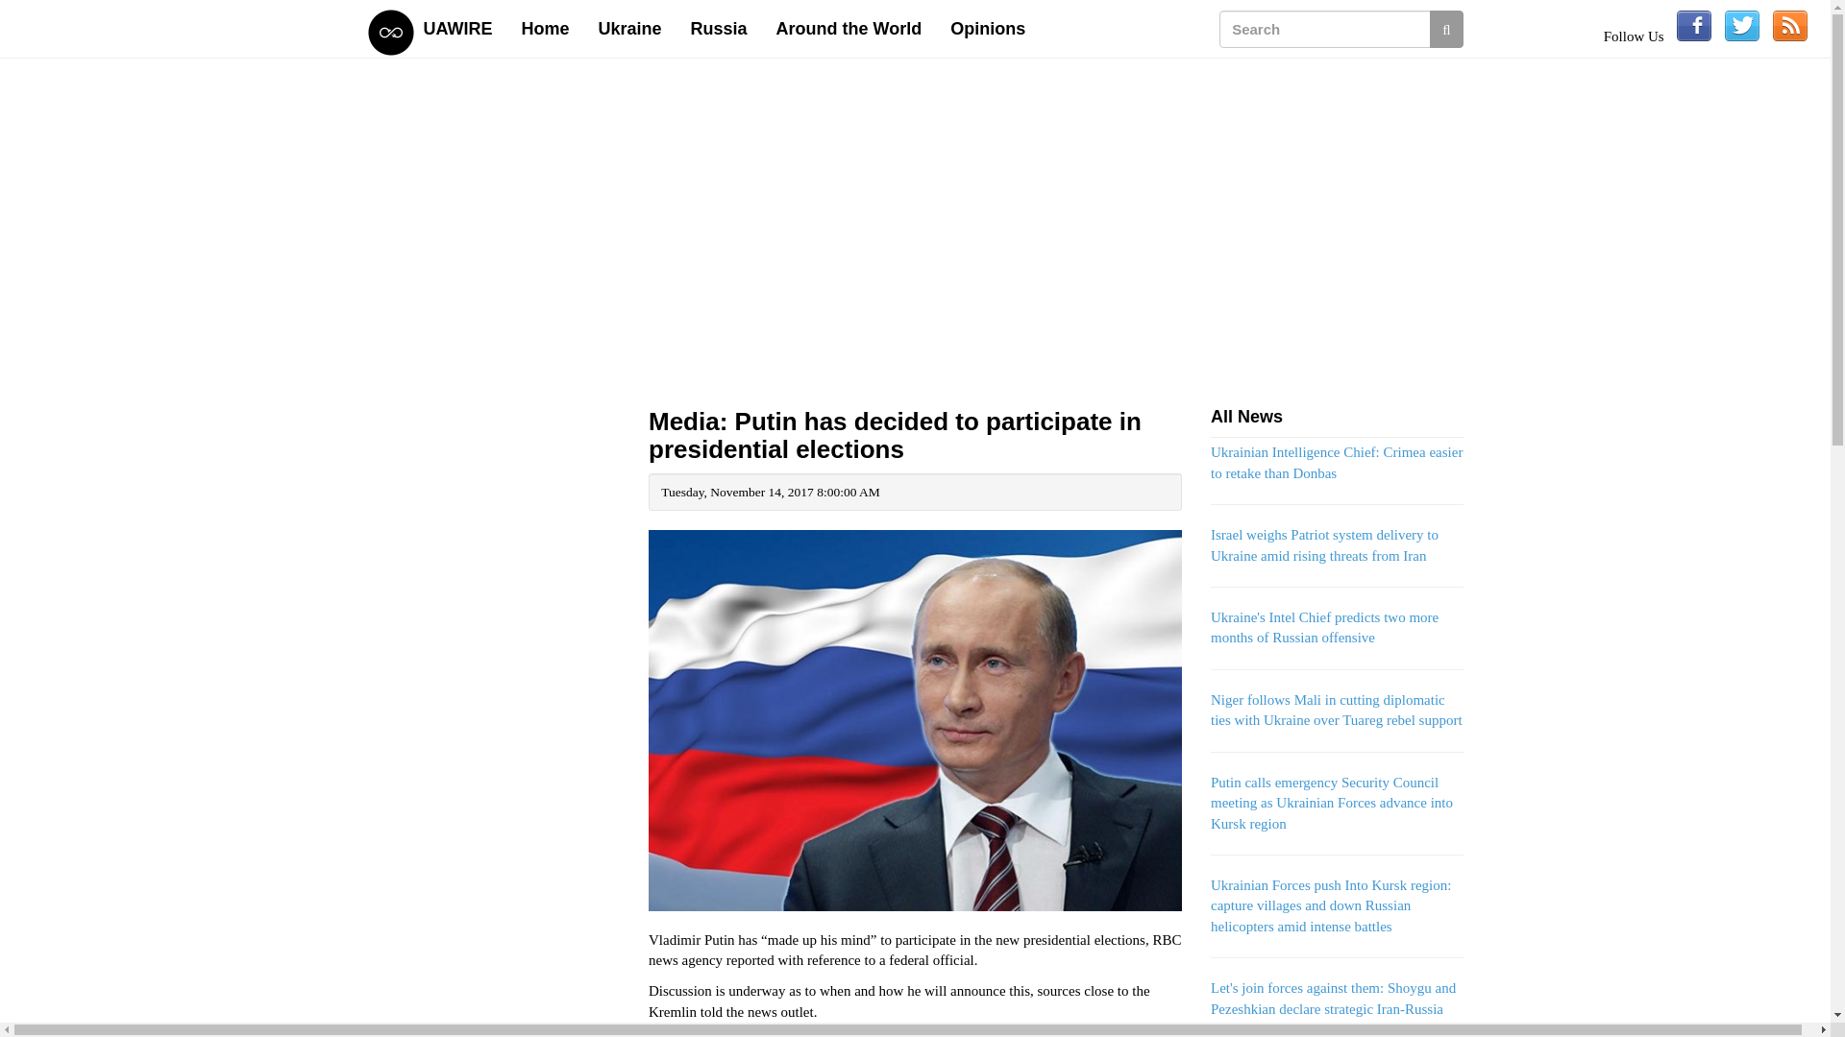 Image resolution: width=1845 pixels, height=1037 pixels. I want to click on UAWIRE, so click(458, 29).